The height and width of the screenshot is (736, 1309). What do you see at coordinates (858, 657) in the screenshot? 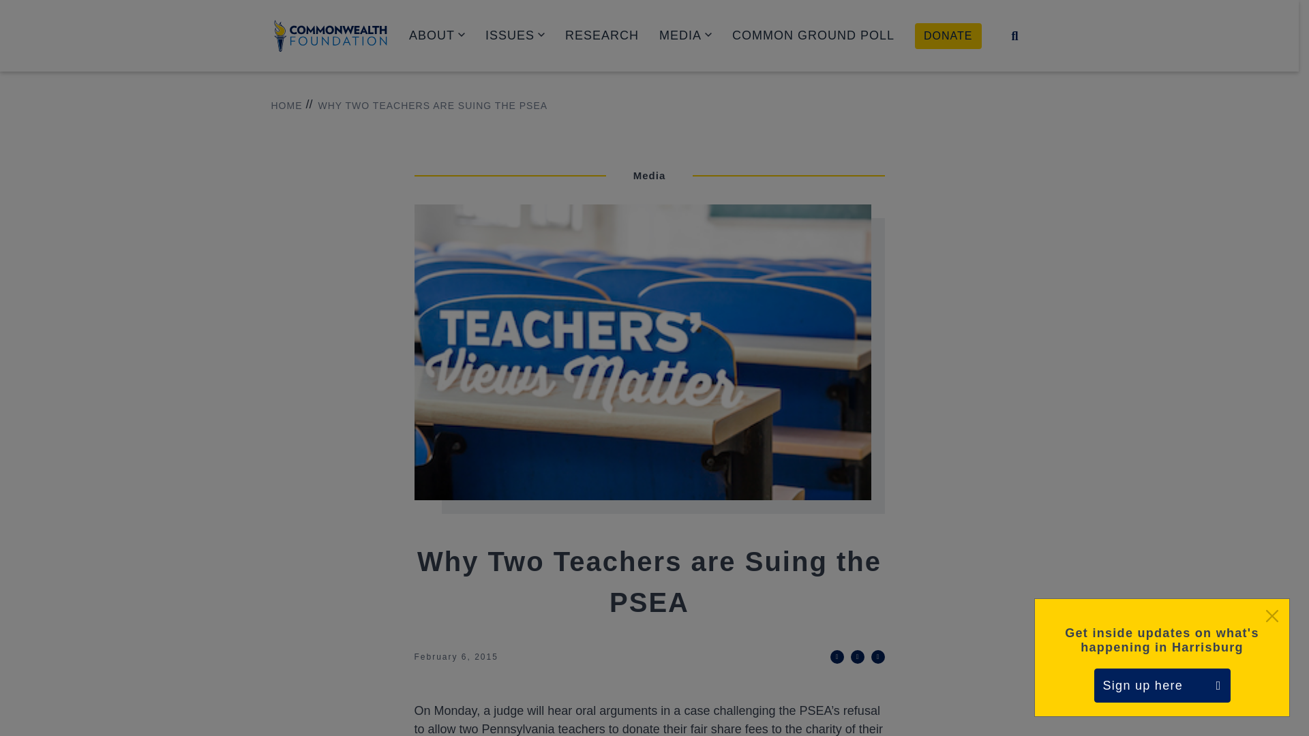
I see `LinkedIn` at bounding box center [858, 657].